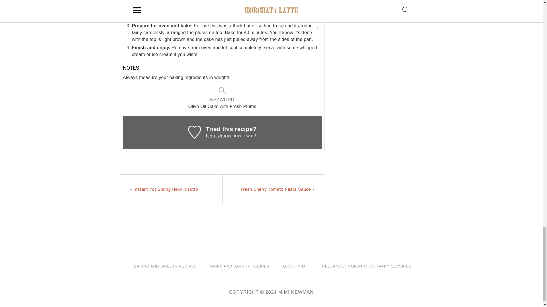 The image size is (547, 307). Describe the element at coordinates (219, 136) in the screenshot. I see `Let us know` at that location.